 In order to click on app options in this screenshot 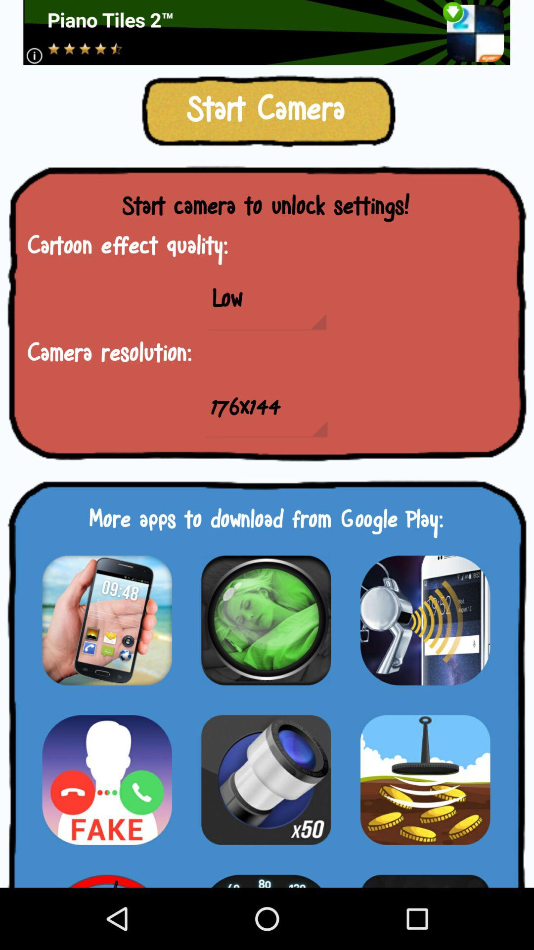, I will do `click(107, 620)`.